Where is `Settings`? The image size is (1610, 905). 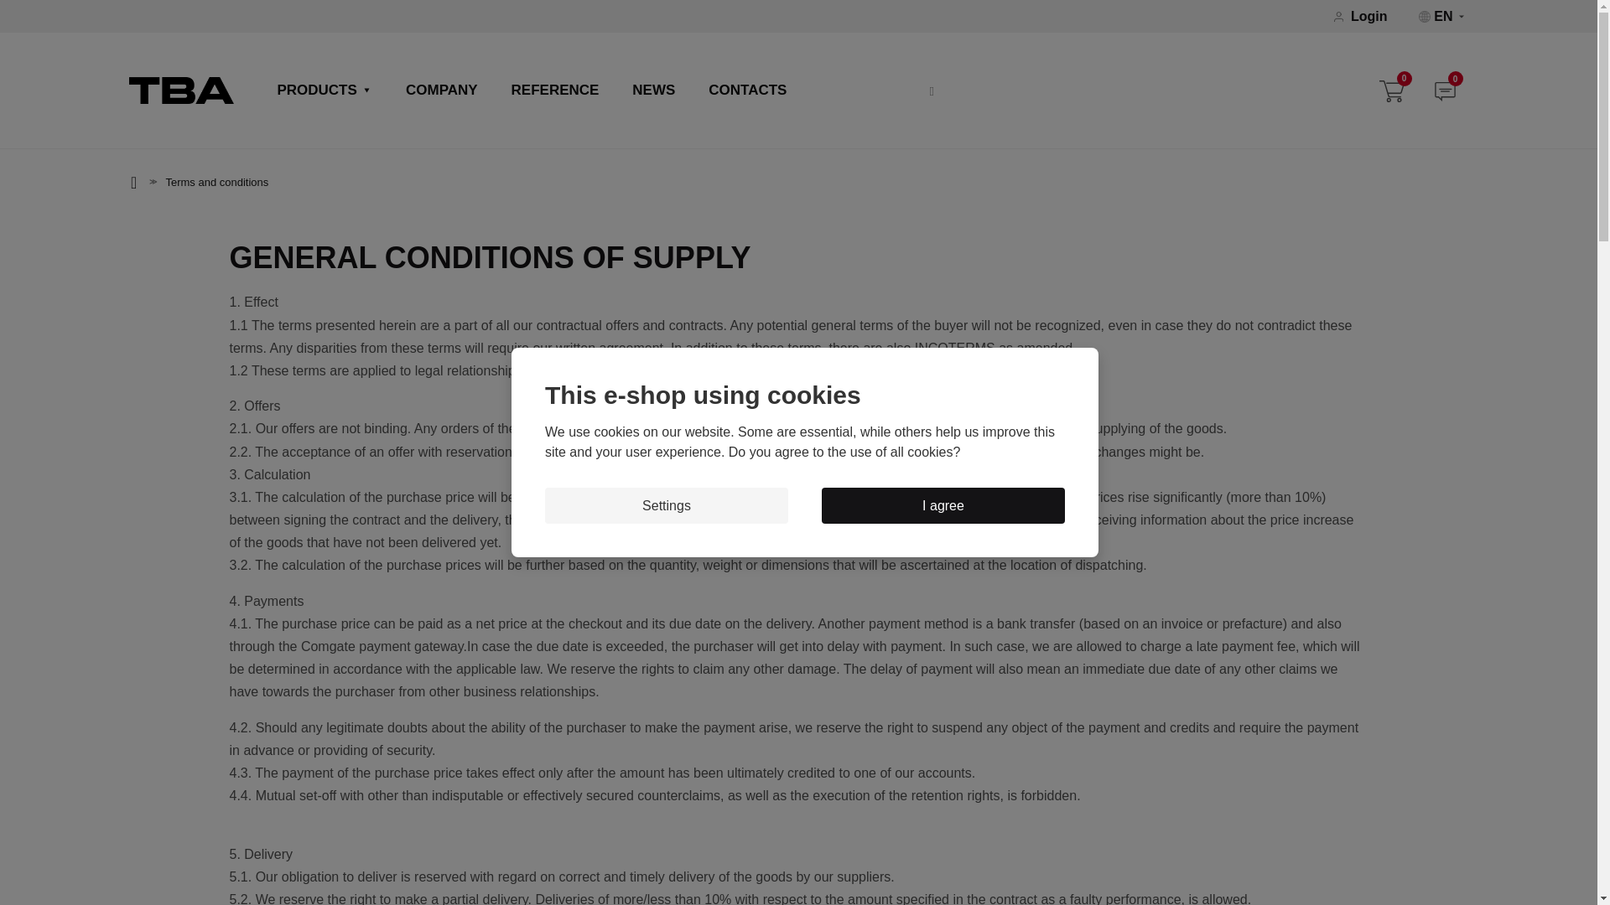
Settings is located at coordinates (667, 506).